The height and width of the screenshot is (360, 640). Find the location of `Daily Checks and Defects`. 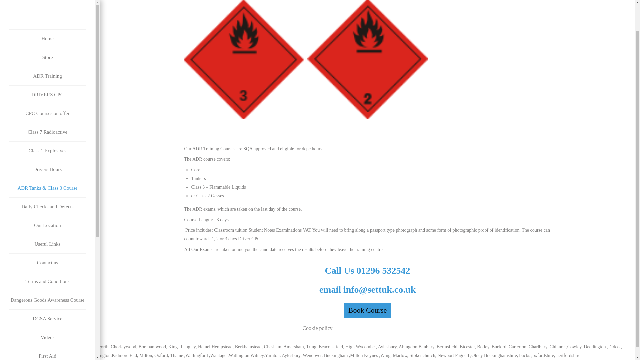

Daily Checks and Defects is located at coordinates (47, 177).